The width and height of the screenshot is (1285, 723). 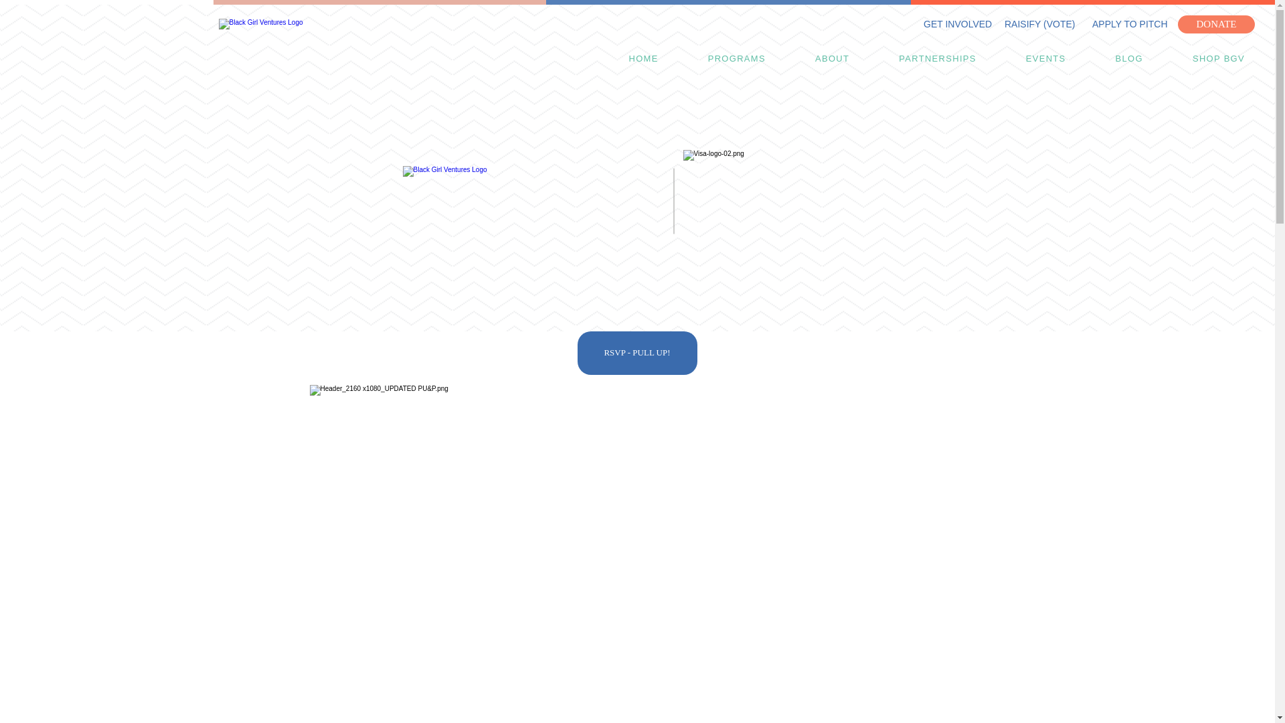 I want to click on HOME, so click(x=642, y=59).